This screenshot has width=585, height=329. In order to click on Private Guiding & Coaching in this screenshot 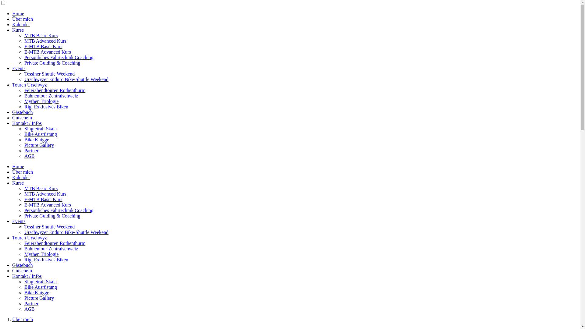, I will do `click(52, 216)`.